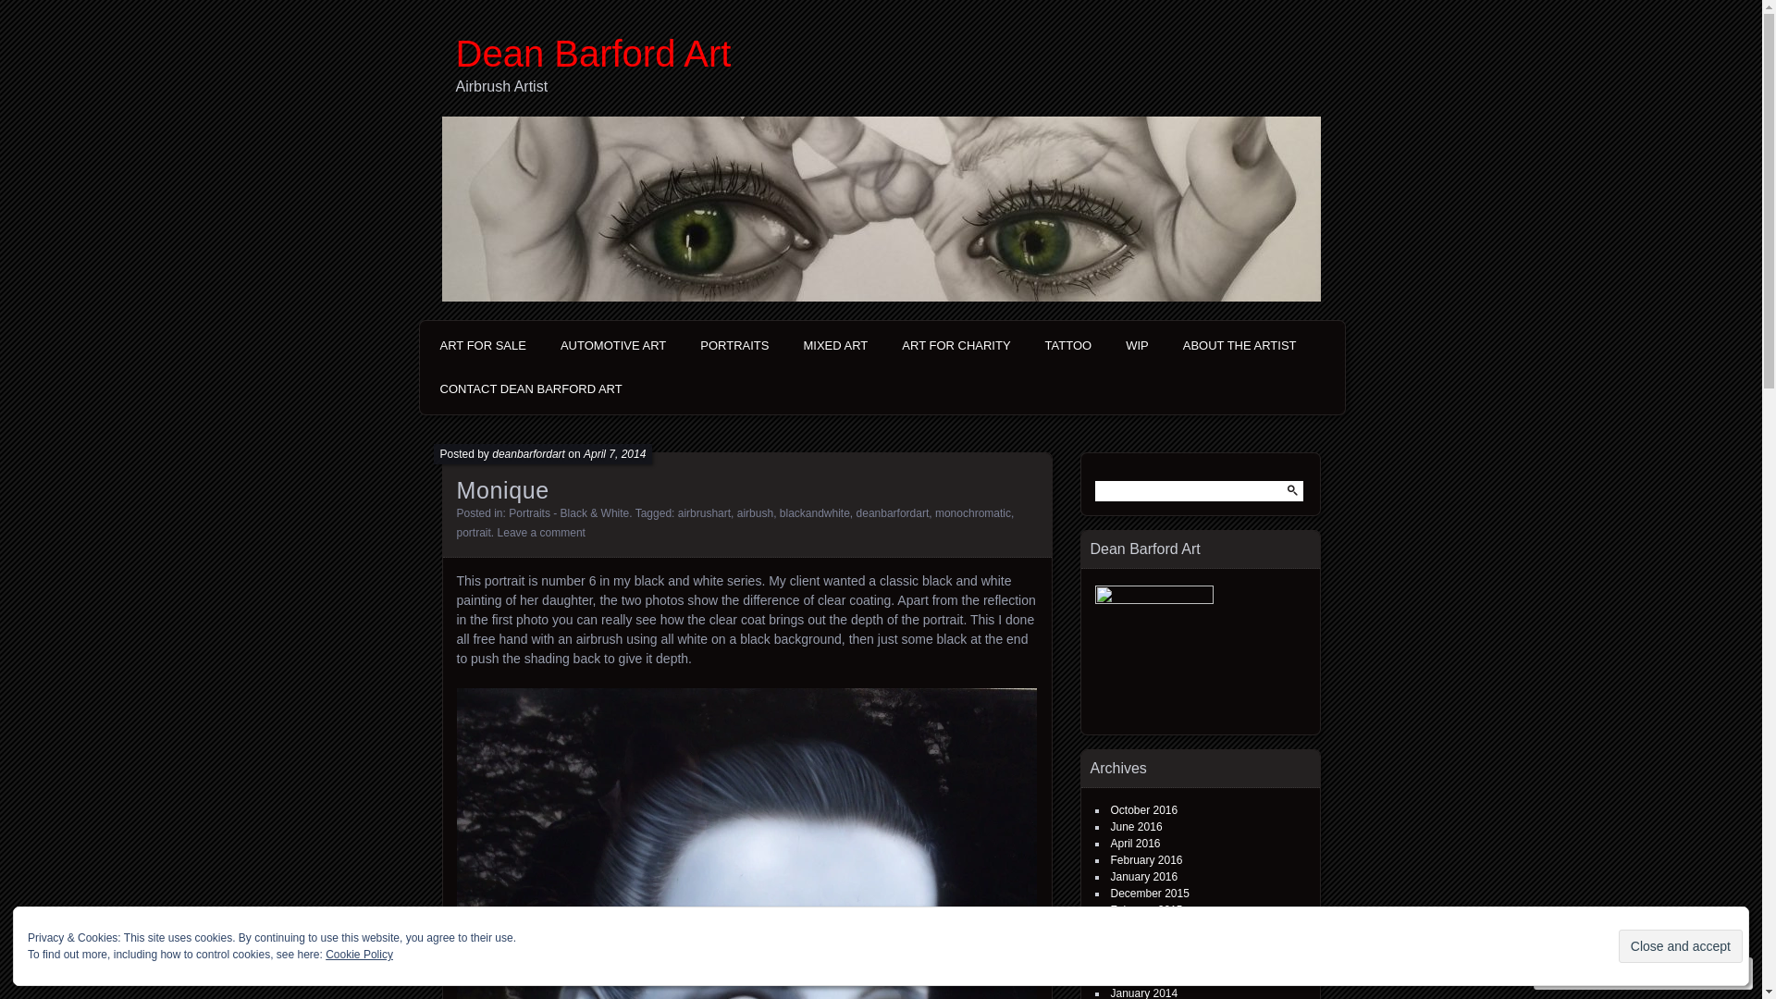  Describe the element at coordinates (1681, 946) in the screenshot. I see `Close and accept` at that location.